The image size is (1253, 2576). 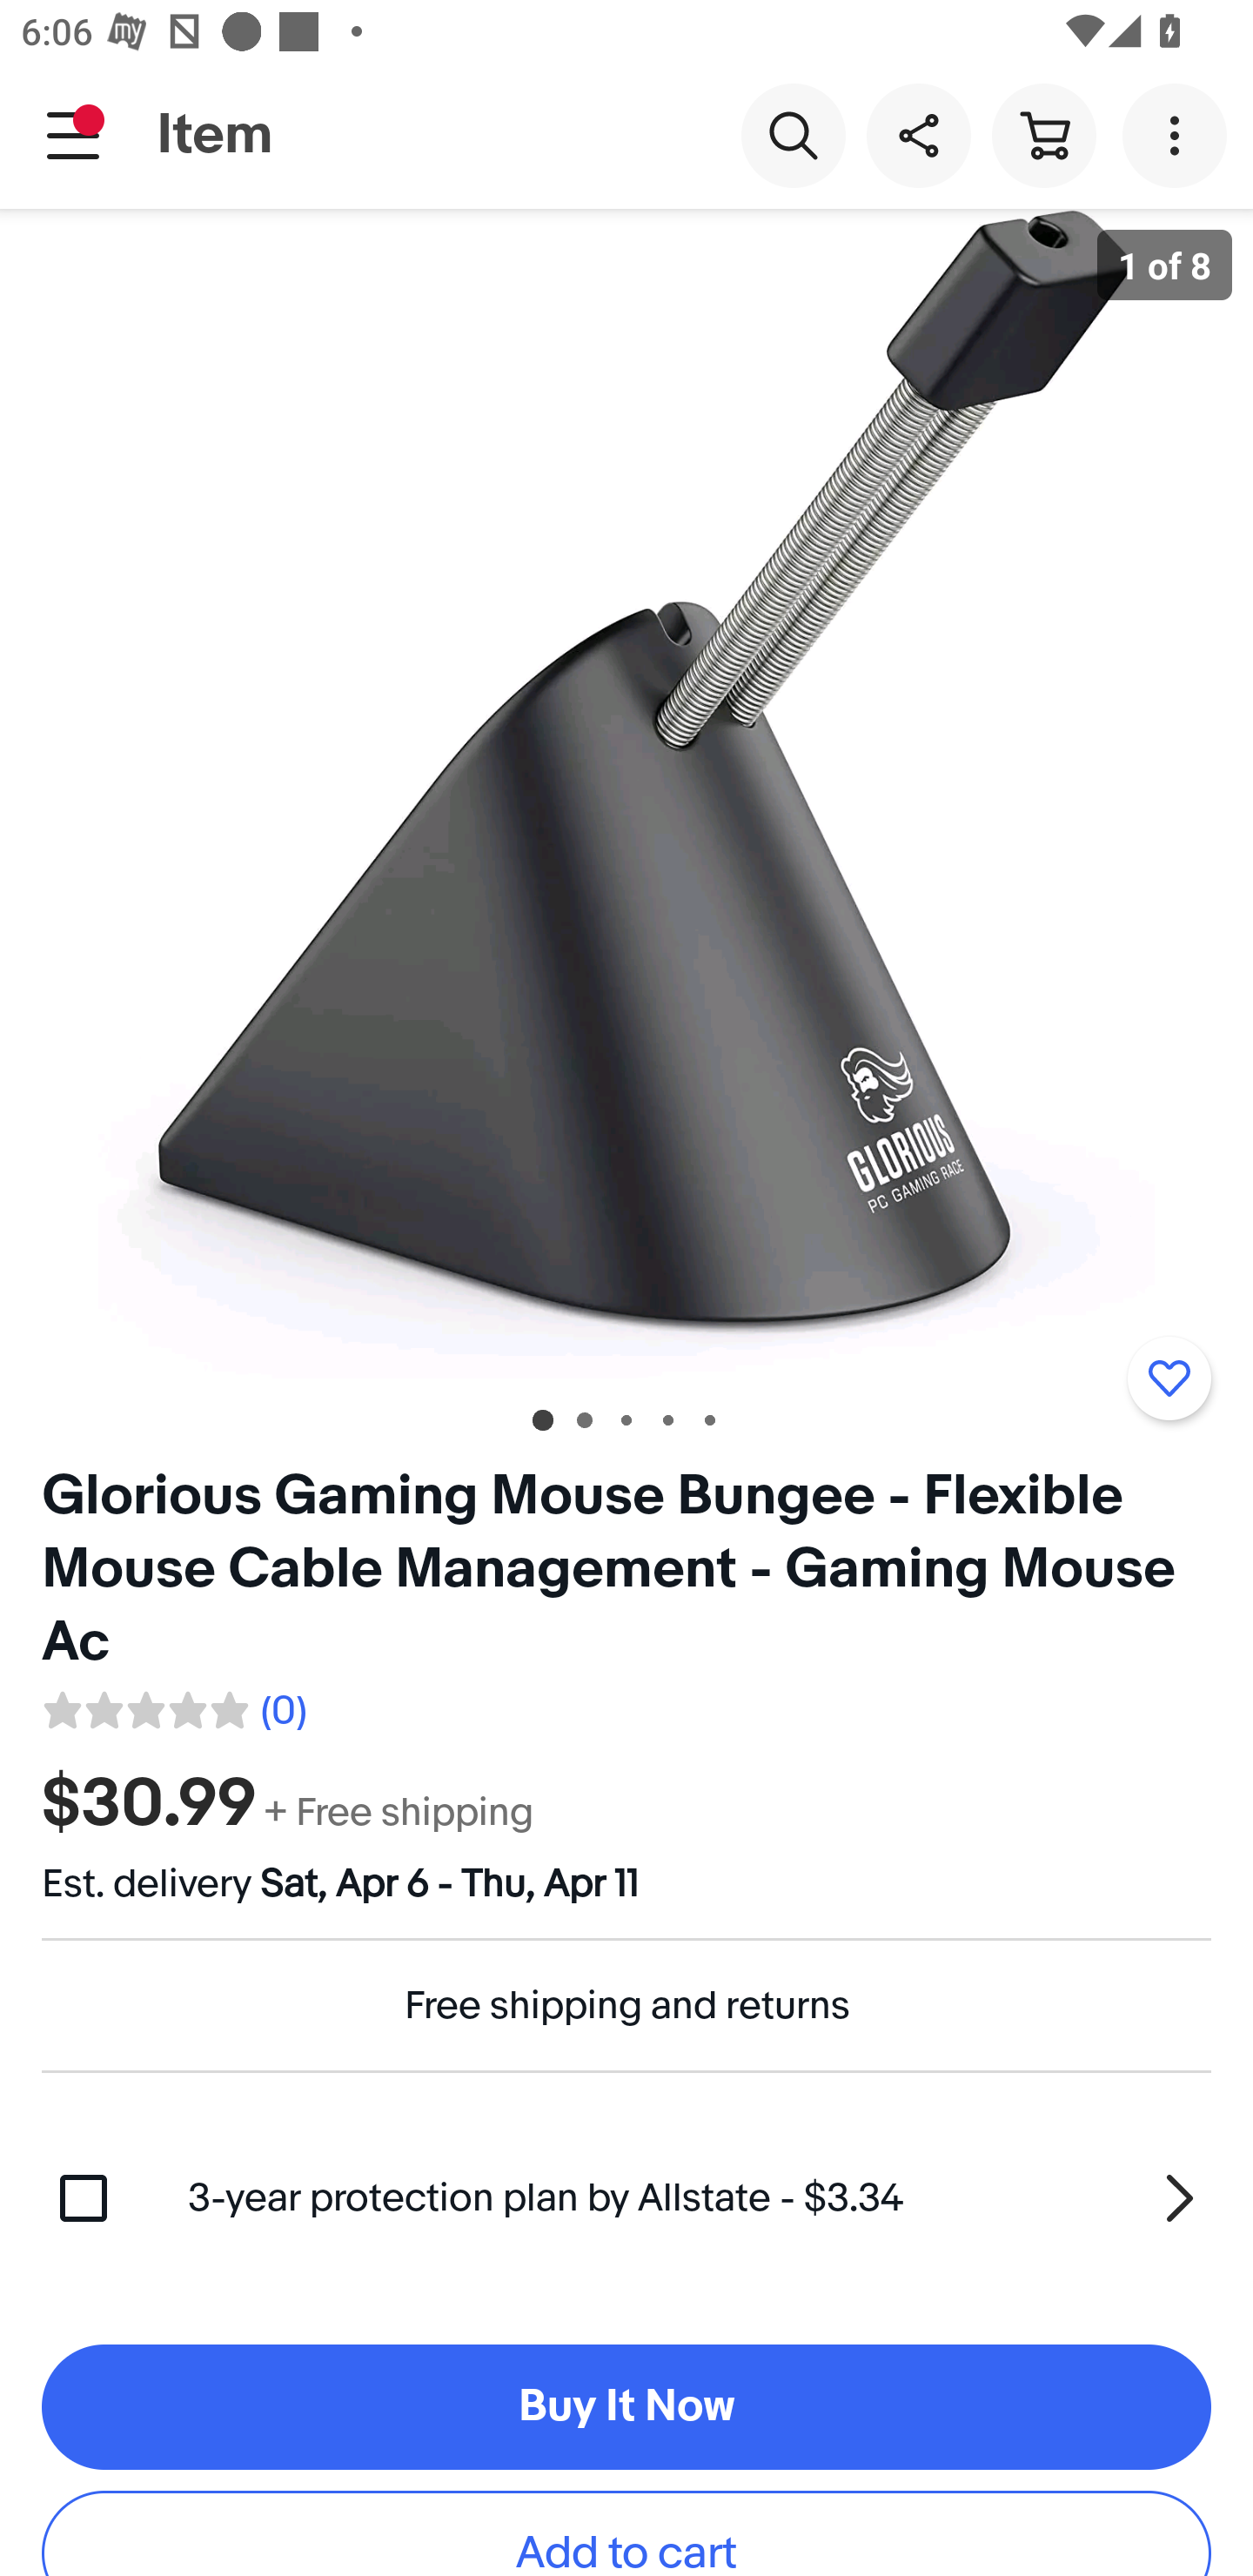 I want to click on Main navigation, notification is pending, open, so click(x=73, y=135).